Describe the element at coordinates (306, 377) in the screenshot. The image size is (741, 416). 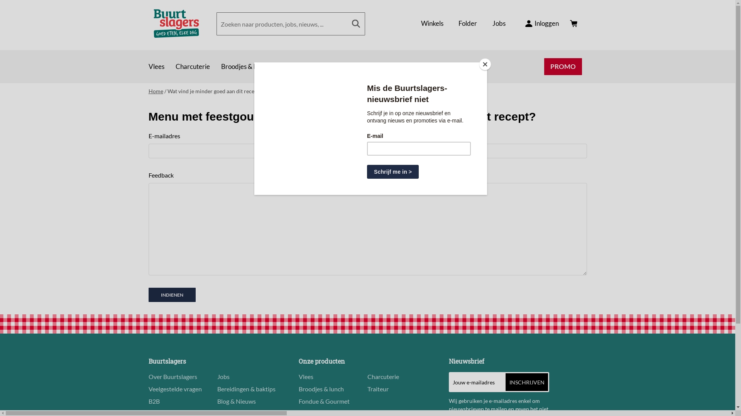
I see `Vlees` at that location.